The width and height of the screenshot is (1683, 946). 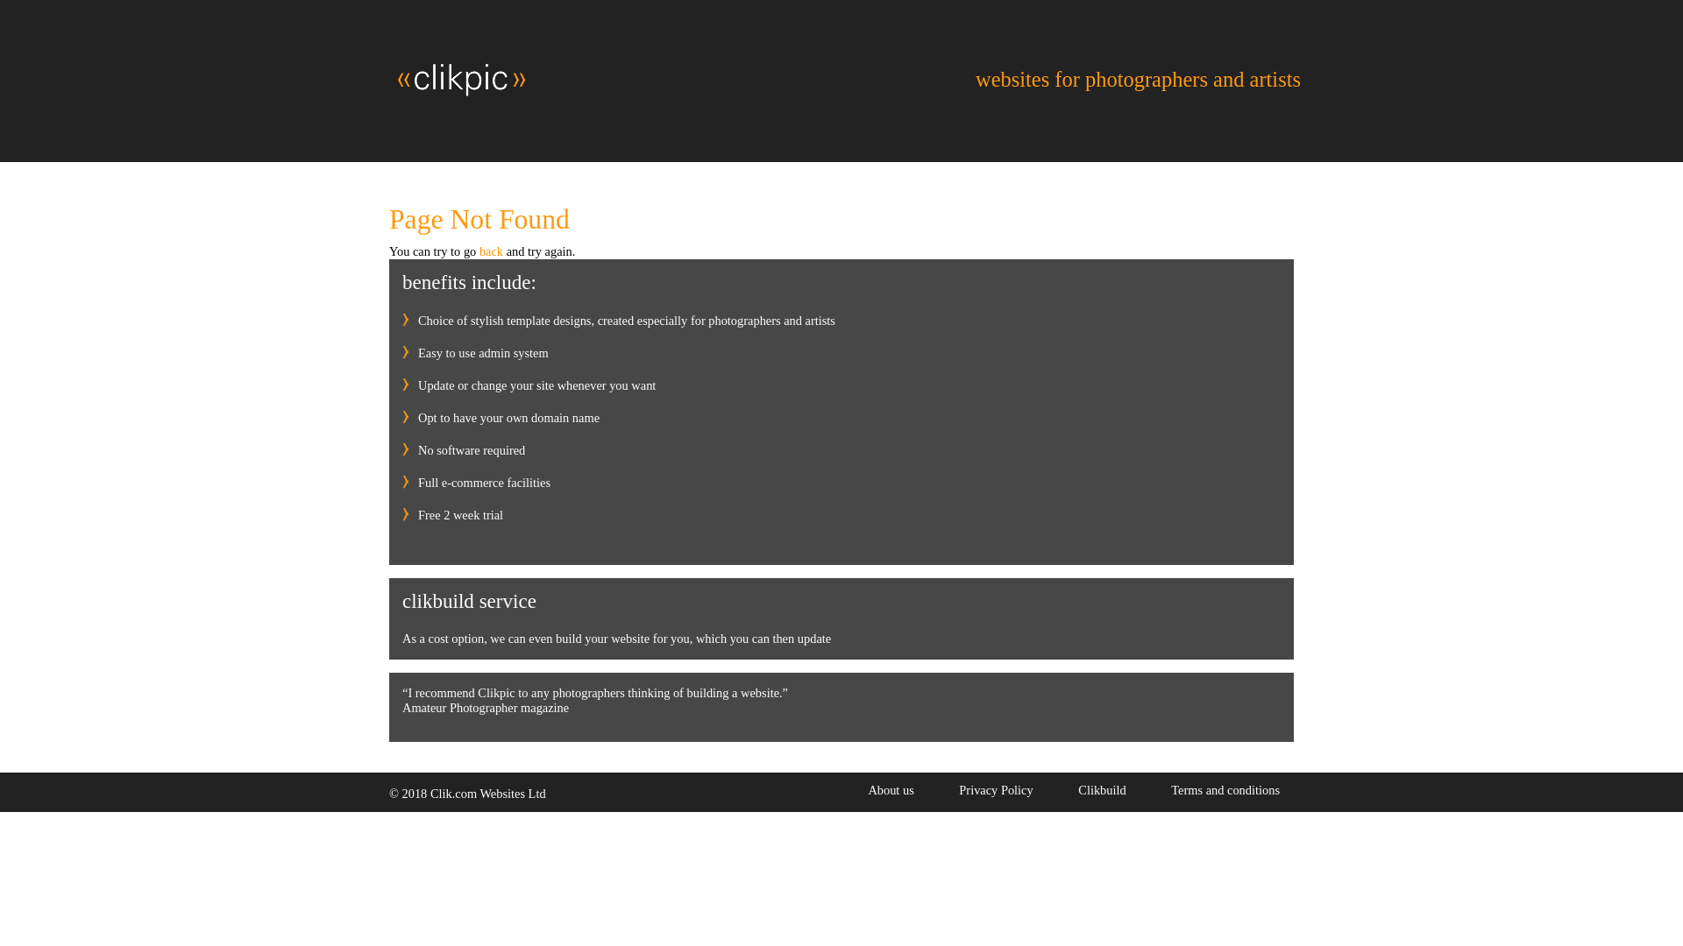 What do you see at coordinates (995, 790) in the screenshot?
I see `Privacy Policy` at bounding box center [995, 790].